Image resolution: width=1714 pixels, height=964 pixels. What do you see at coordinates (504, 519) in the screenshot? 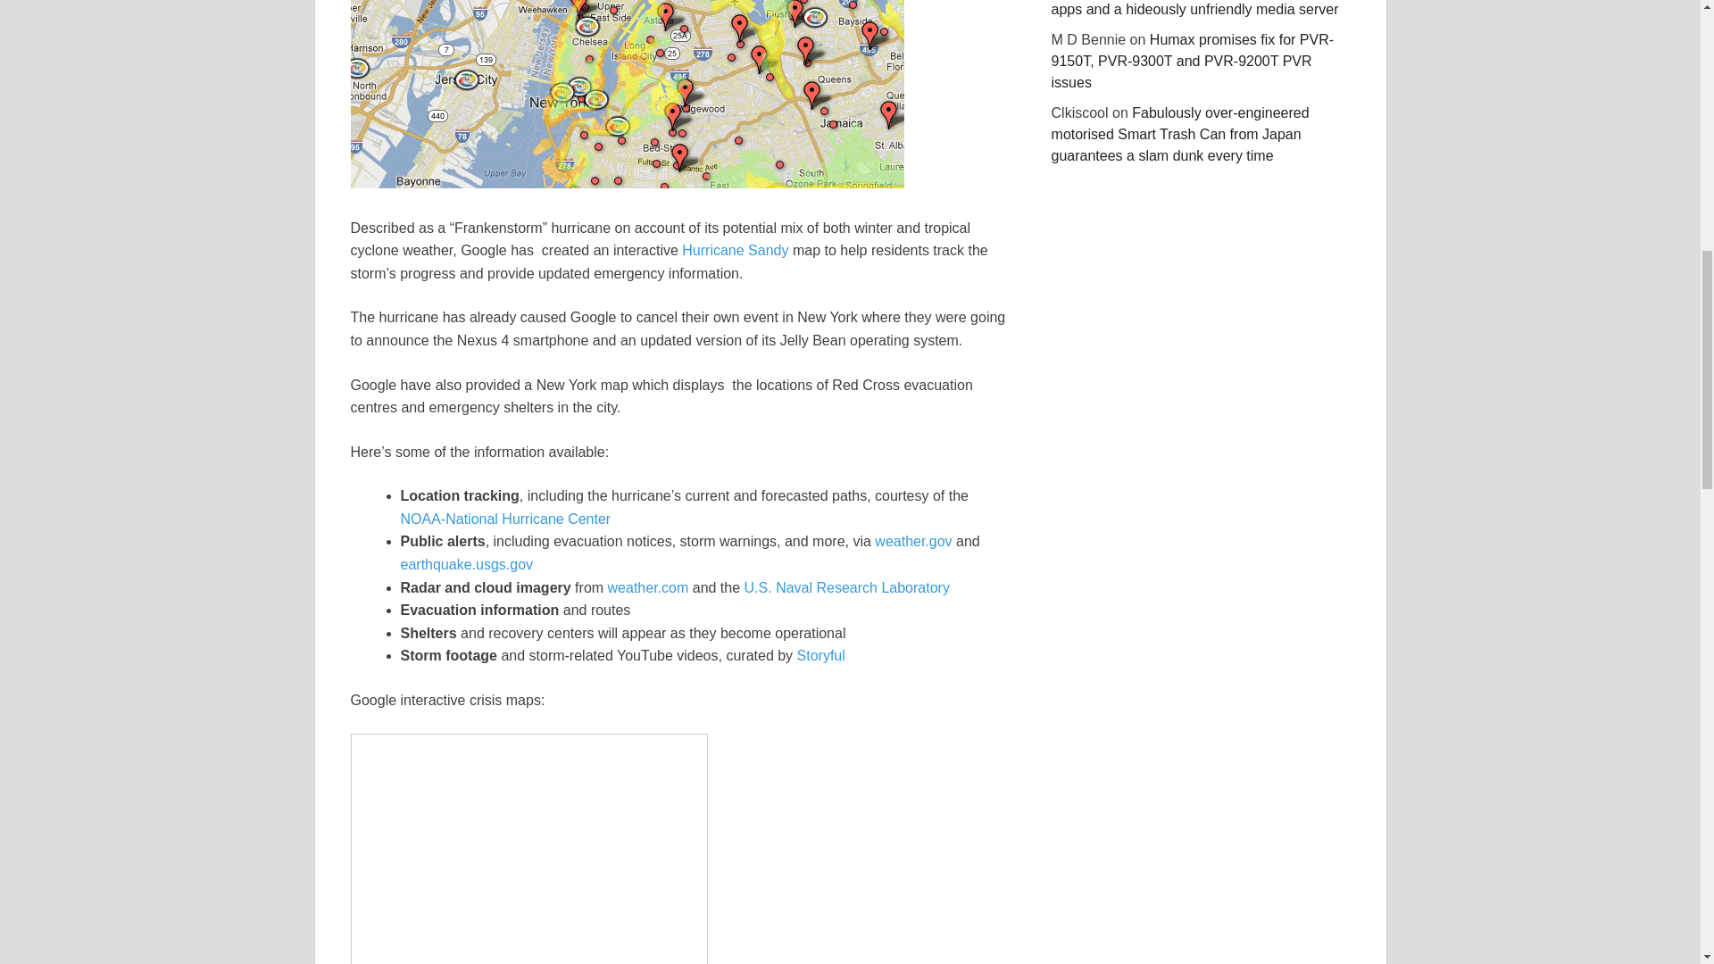
I see `NOAA-National Hurricane Center` at bounding box center [504, 519].